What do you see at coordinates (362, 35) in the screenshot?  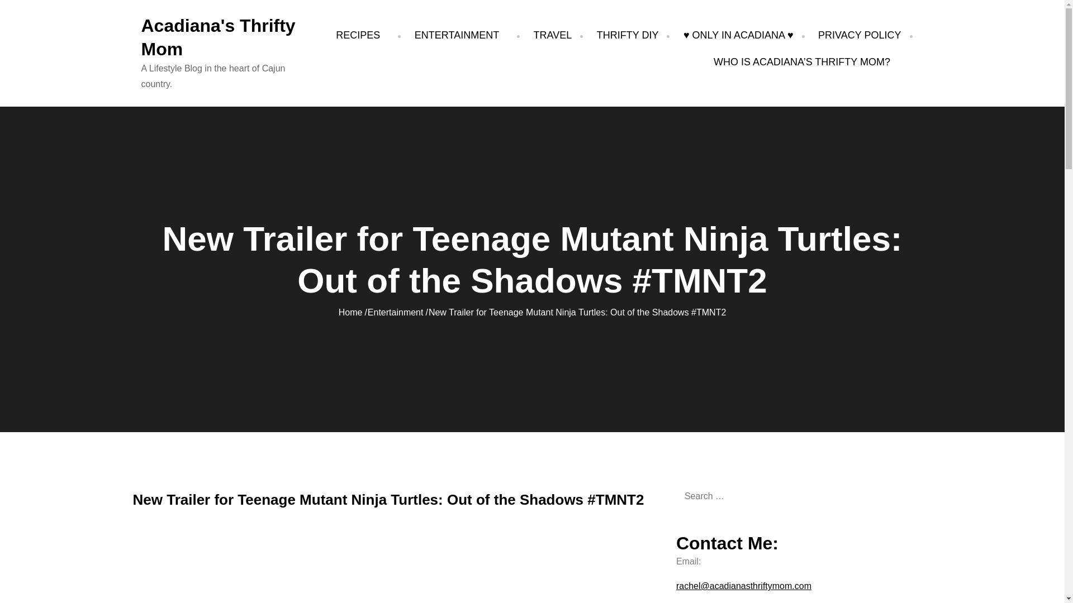 I see `RECIPES` at bounding box center [362, 35].